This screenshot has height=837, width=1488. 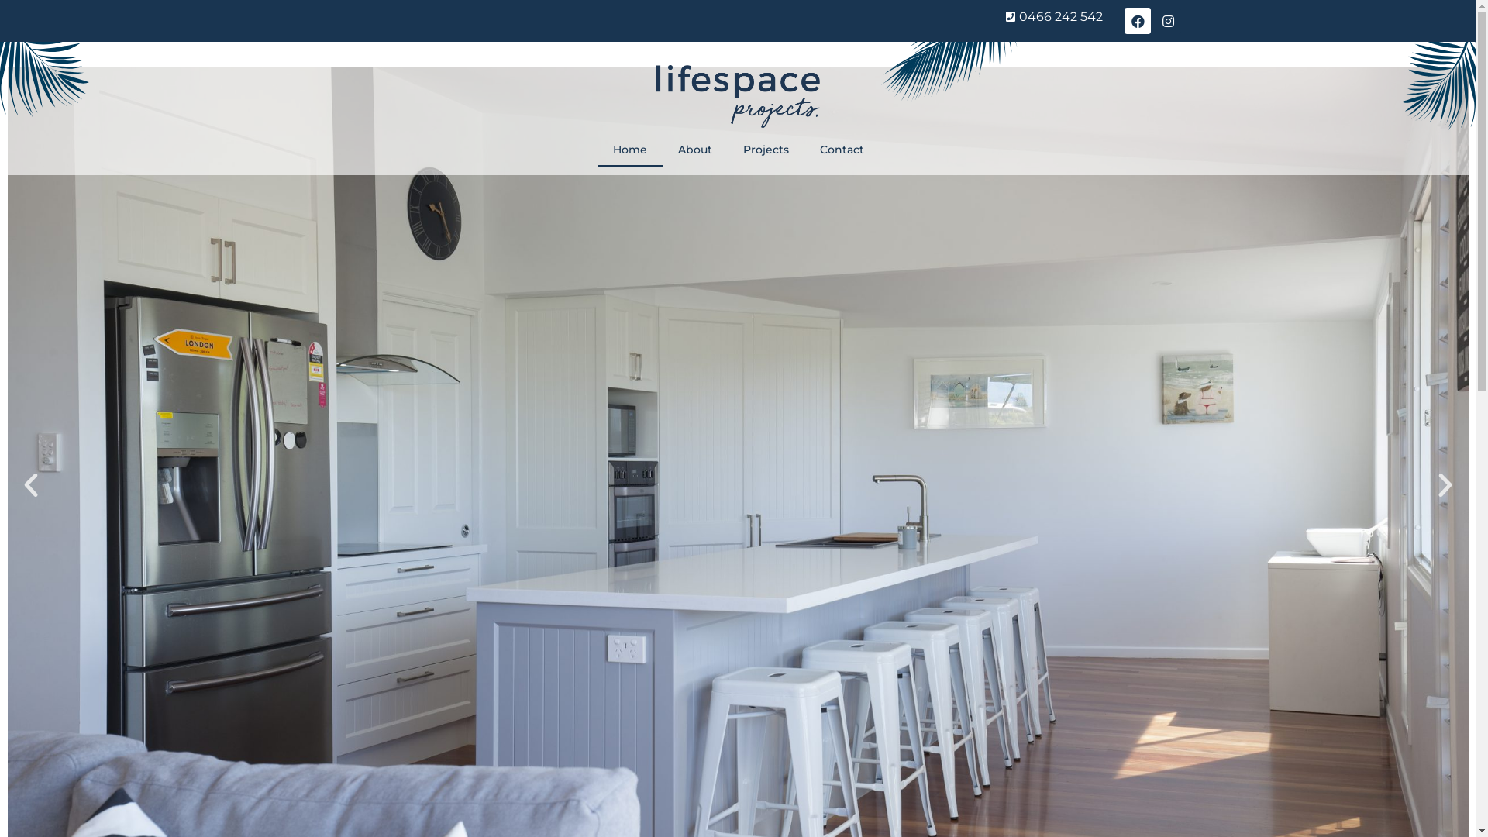 I want to click on About, so click(x=694, y=150).